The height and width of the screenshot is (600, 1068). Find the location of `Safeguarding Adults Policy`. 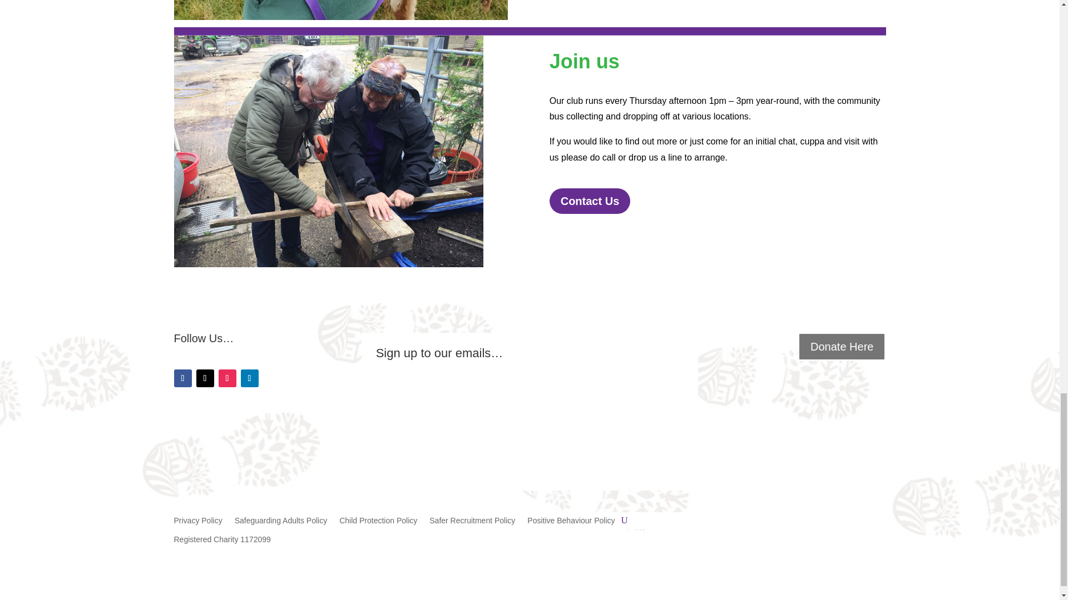

Safeguarding Adults Policy is located at coordinates (281, 522).